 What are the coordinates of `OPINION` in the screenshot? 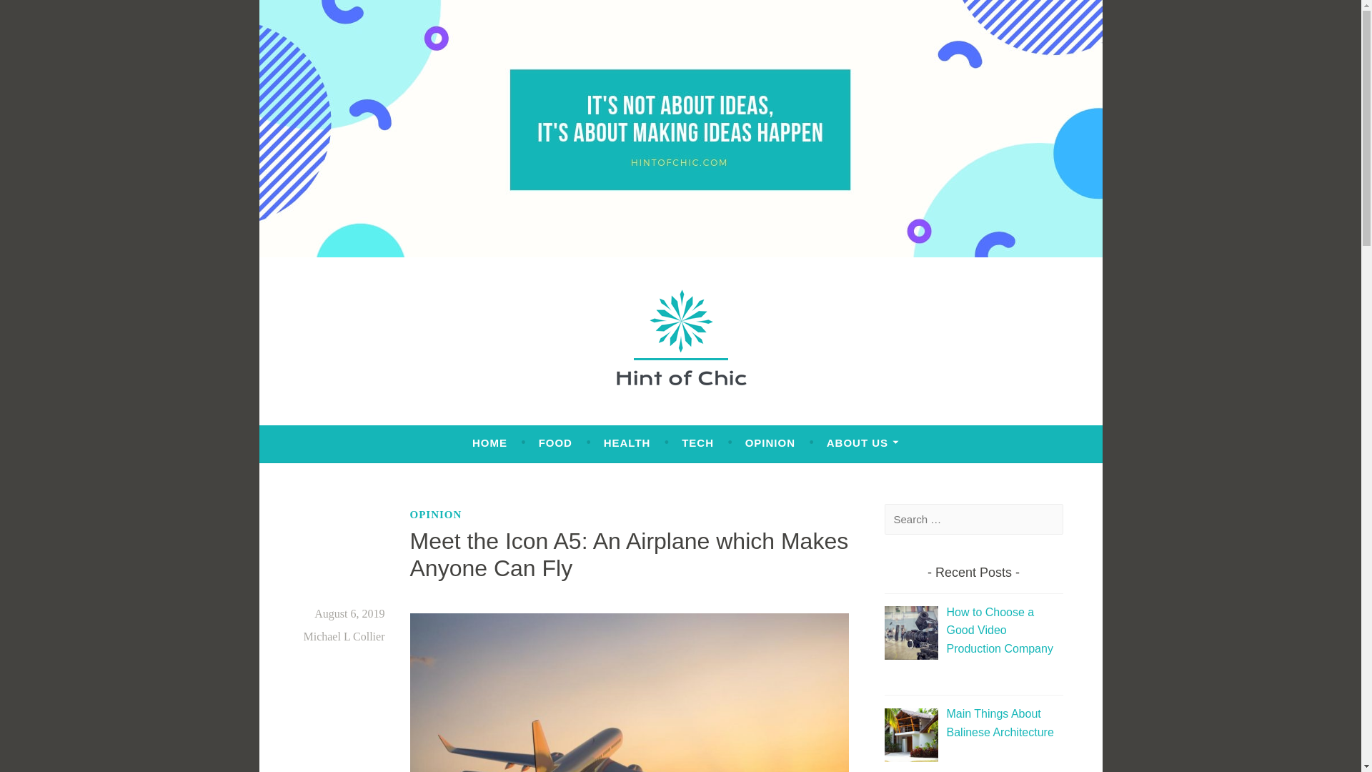 It's located at (436, 515).